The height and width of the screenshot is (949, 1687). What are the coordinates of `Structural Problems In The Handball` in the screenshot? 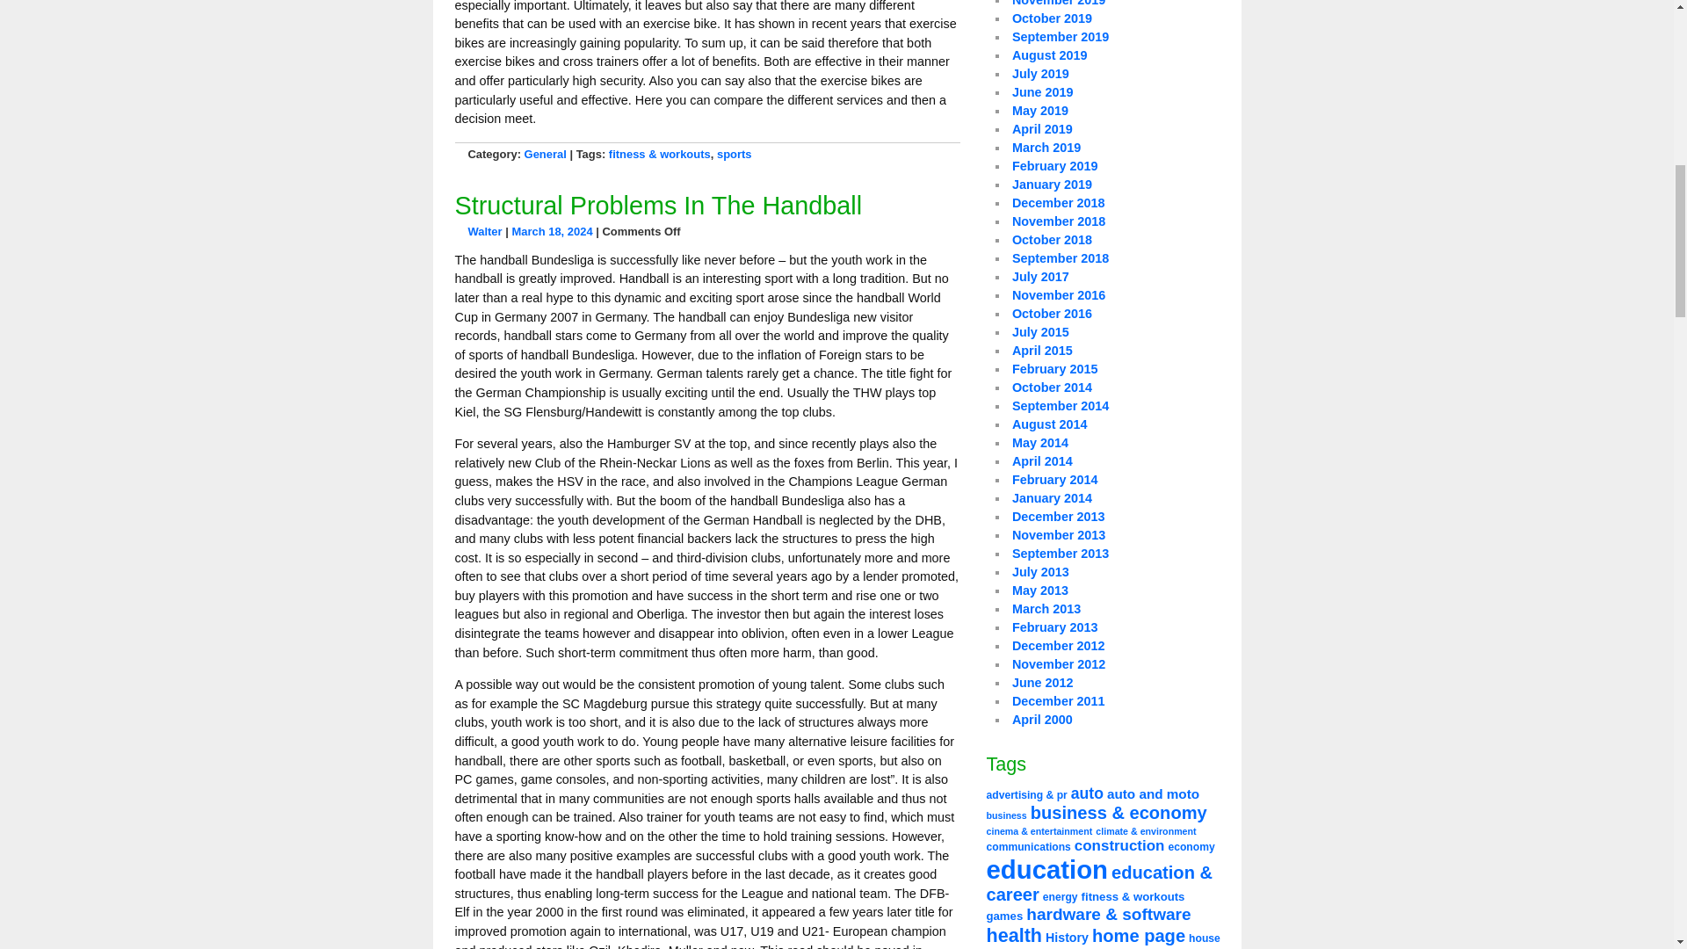 It's located at (659, 206).